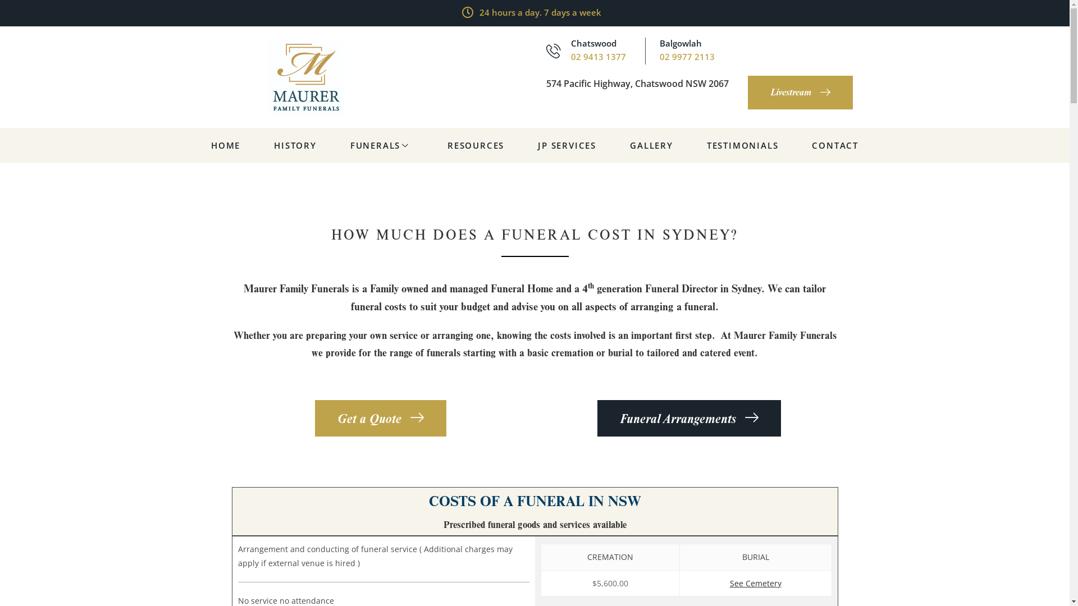 This screenshot has width=1078, height=606. I want to click on CONTACT, so click(835, 145).